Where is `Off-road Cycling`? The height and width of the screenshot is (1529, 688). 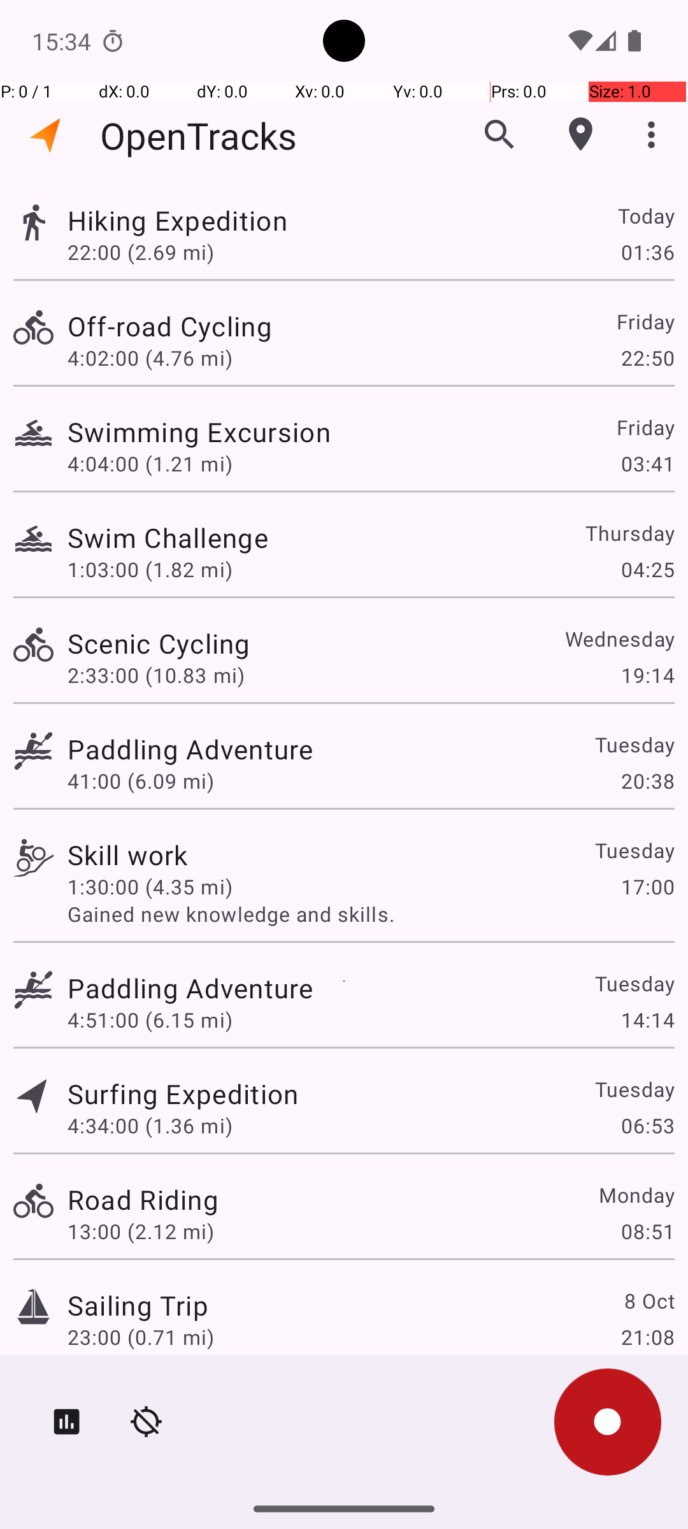 Off-road Cycling is located at coordinates (169, 326).